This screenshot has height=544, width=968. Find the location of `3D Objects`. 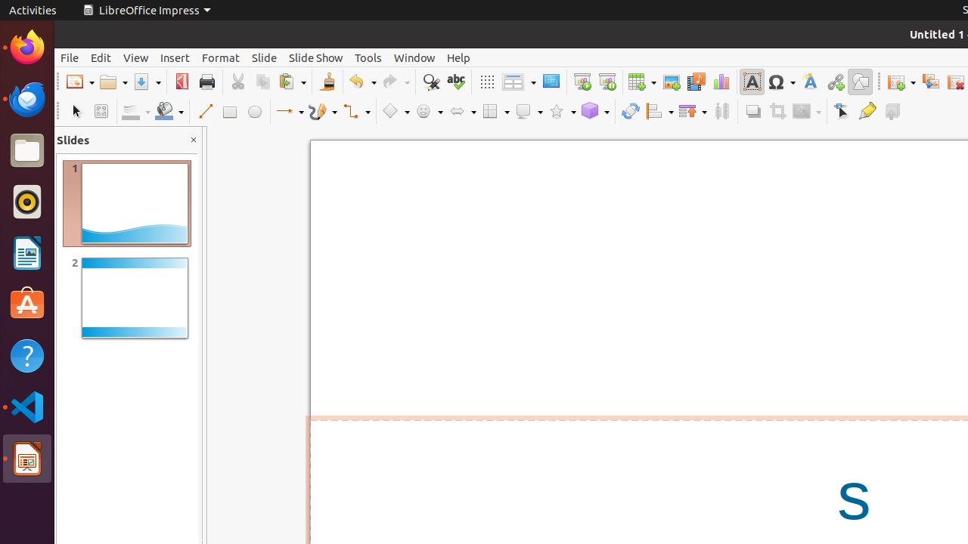

3D Objects is located at coordinates (595, 112).